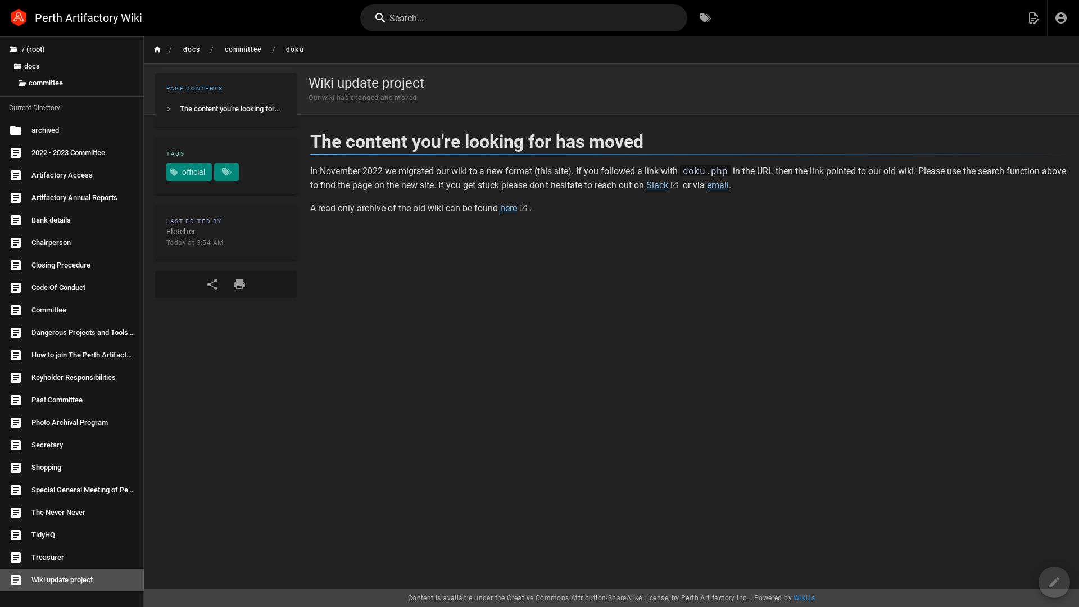  Describe the element at coordinates (72, 310) in the screenshot. I see `Committee` at that location.